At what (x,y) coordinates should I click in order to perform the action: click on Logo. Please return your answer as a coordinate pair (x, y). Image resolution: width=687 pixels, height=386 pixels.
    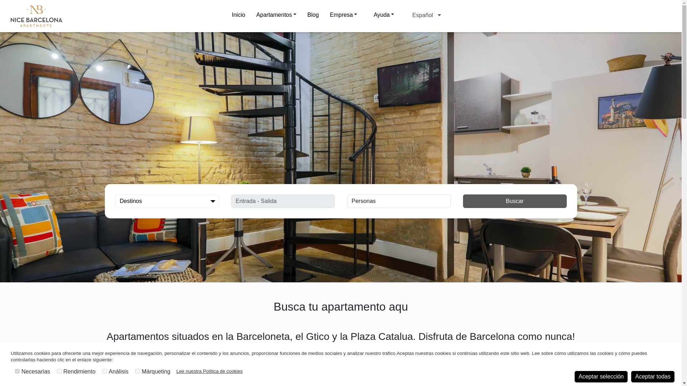
    Looking at the image, I should click on (36, 16).